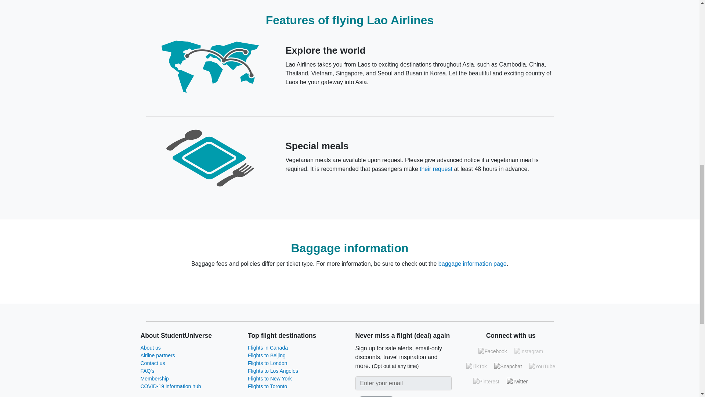  I want to click on Flights to Los Angeles, so click(273, 371).